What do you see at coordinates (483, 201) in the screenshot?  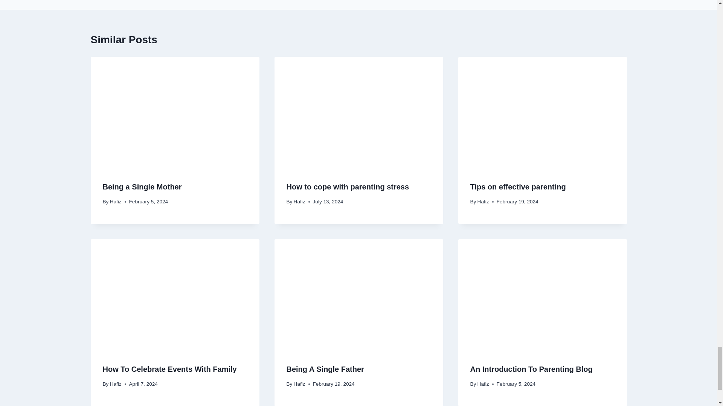 I see `Hafiz` at bounding box center [483, 201].